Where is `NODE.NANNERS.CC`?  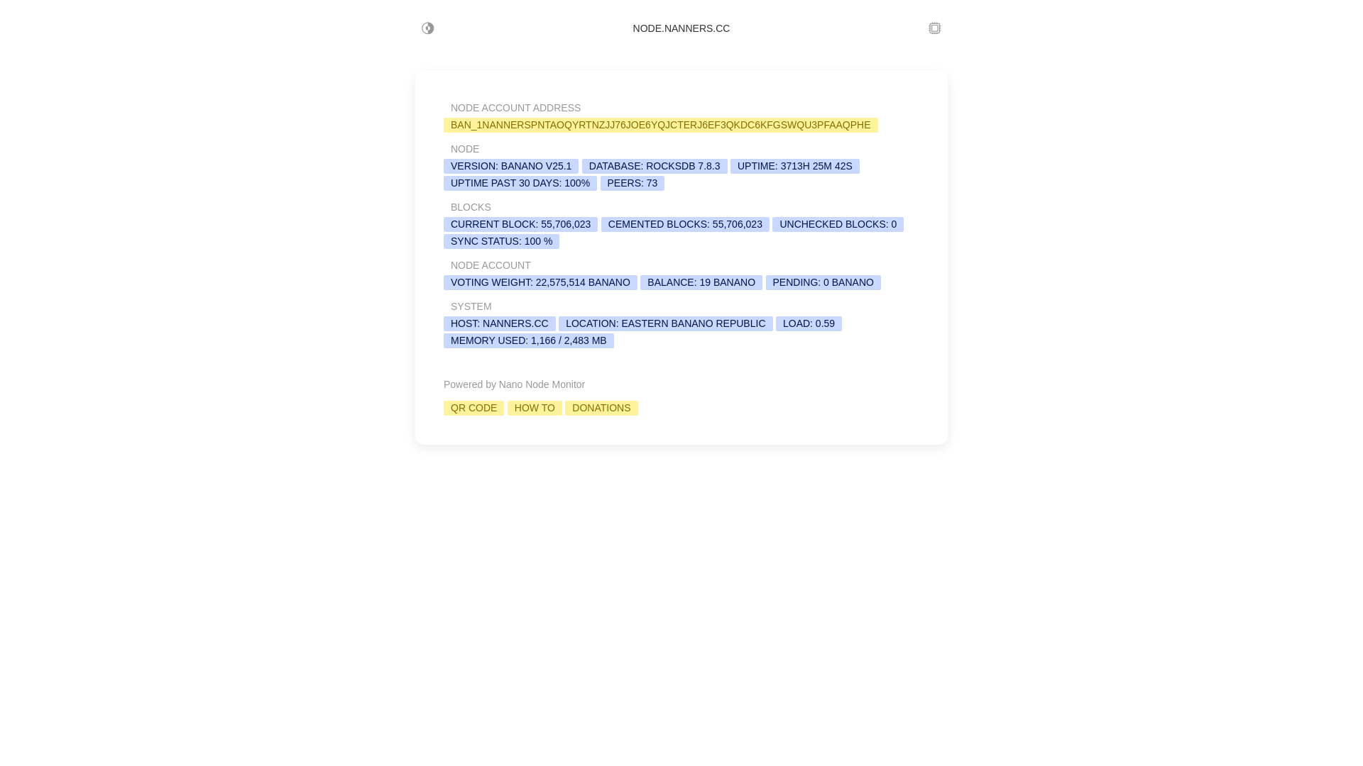
NODE.NANNERS.CC is located at coordinates (681, 28).